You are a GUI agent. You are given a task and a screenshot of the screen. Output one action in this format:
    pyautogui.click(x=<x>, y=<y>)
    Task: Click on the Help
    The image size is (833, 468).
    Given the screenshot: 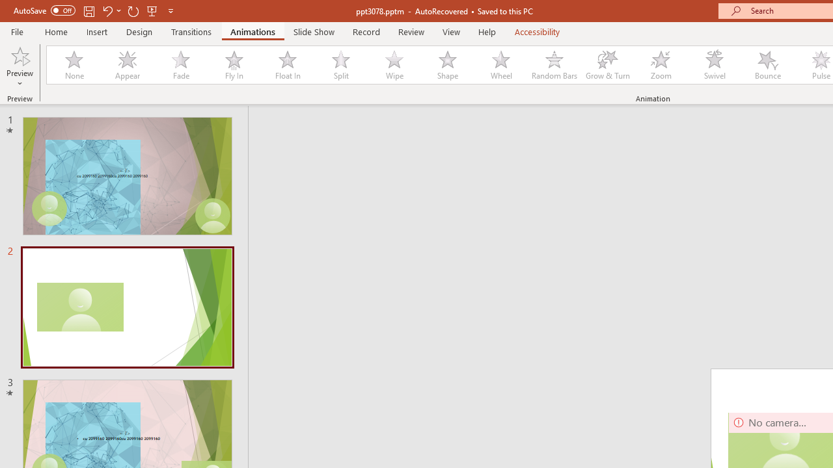 What is the action you would take?
    pyautogui.click(x=487, y=31)
    